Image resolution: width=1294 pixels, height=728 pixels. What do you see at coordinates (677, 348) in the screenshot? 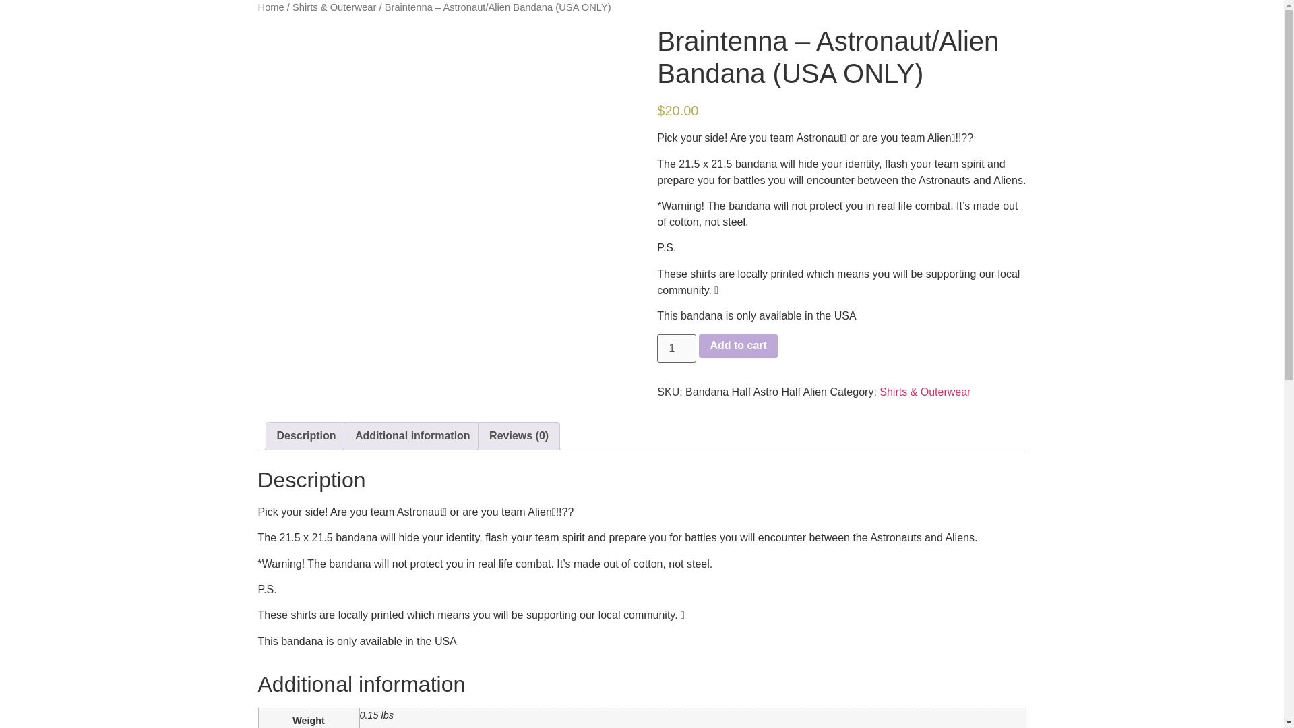
I see `1` at bounding box center [677, 348].